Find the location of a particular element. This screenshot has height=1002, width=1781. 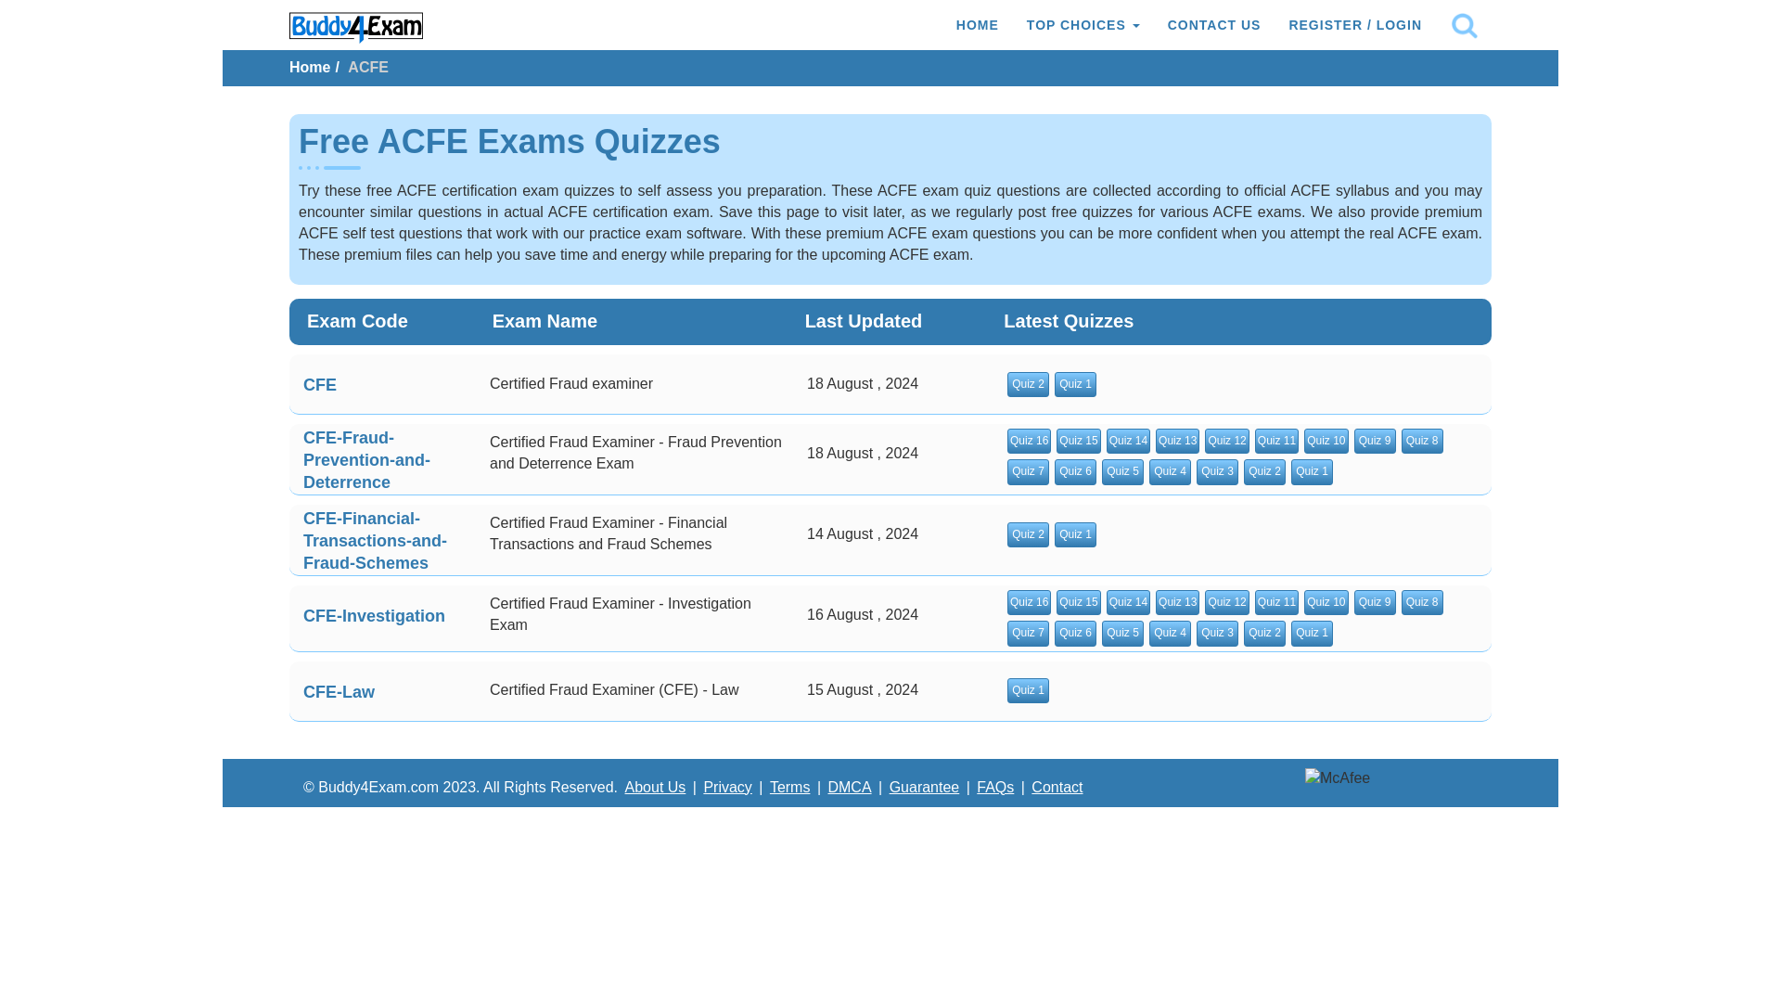

Home is located at coordinates (309, 67).